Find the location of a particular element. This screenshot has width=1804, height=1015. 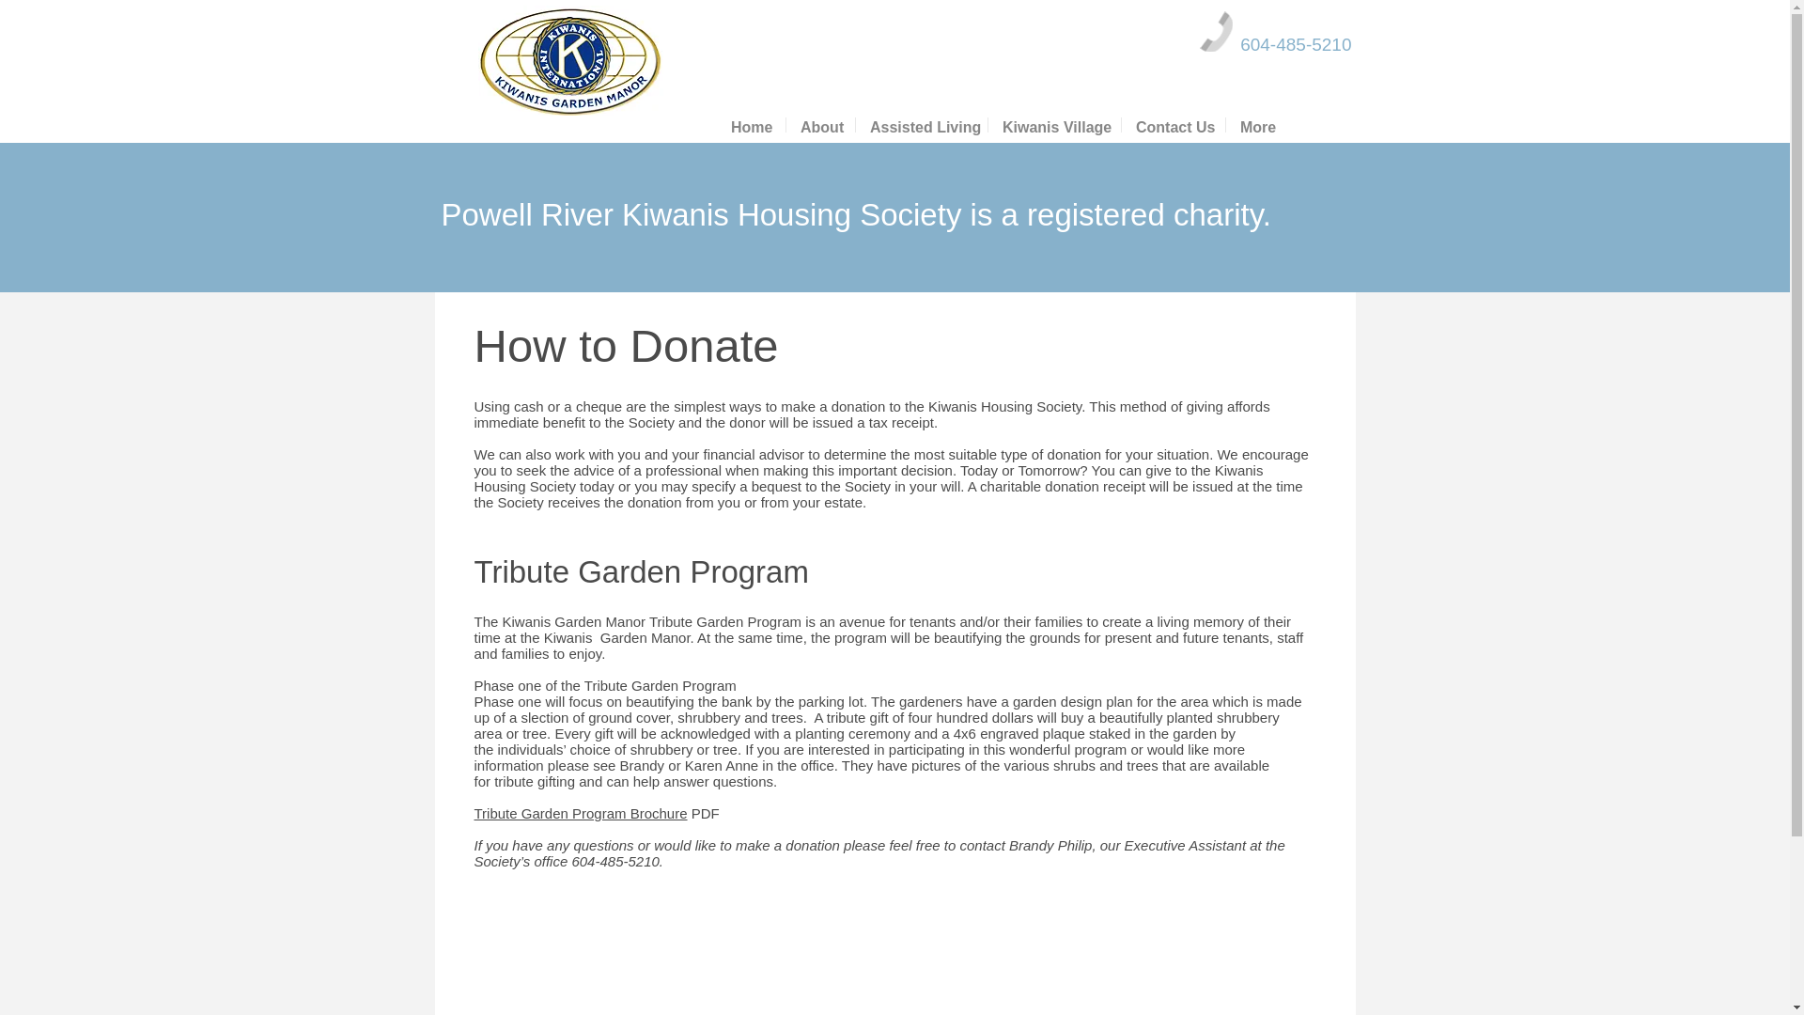

Home is located at coordinates (750, 125).